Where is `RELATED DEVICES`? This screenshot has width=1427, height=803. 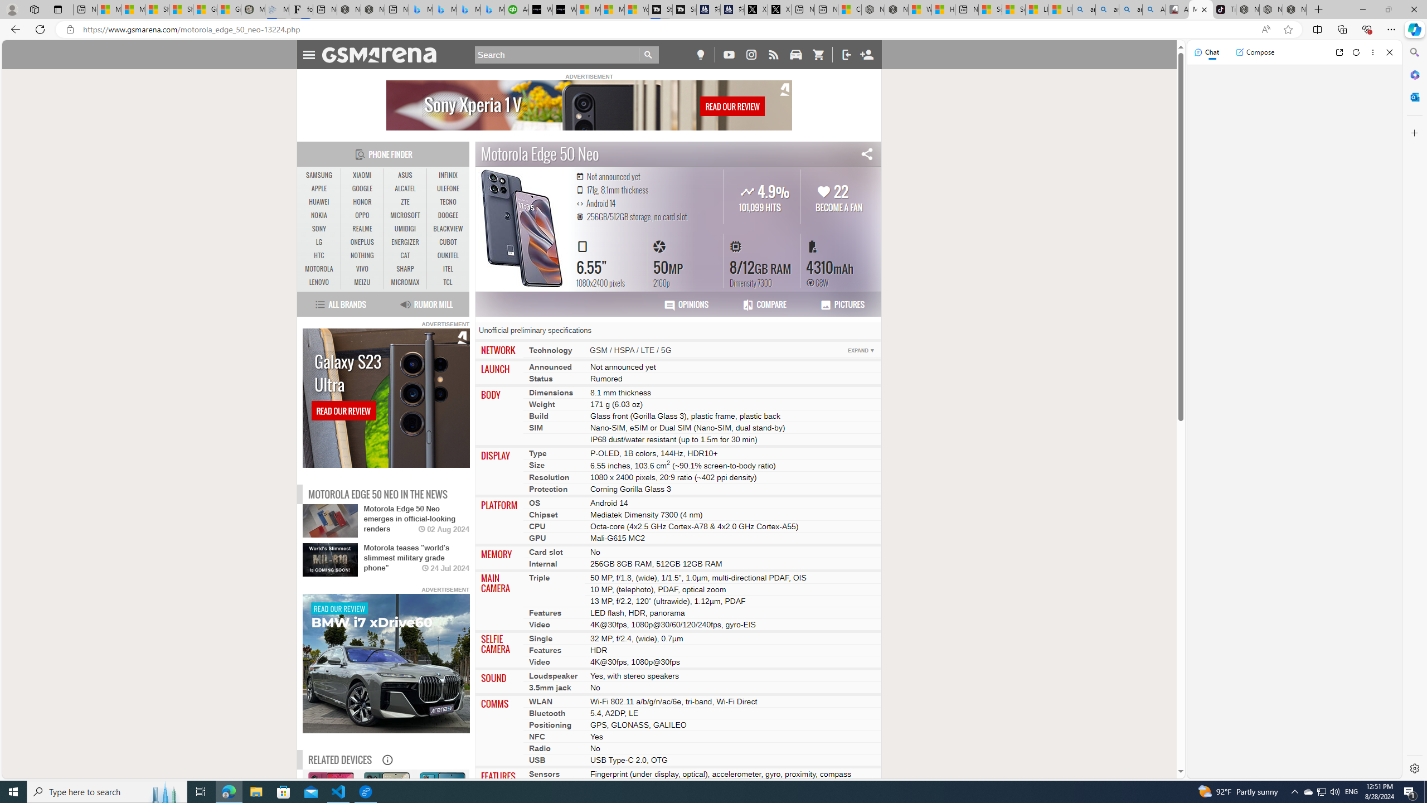 RELATED DEVICES is located at coordinates (340, 760).